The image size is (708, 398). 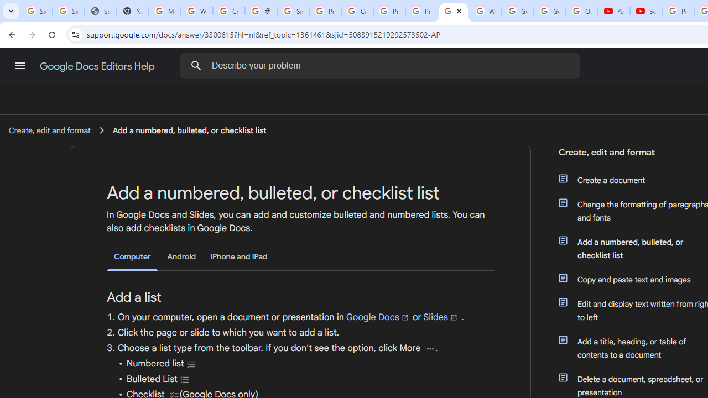 I want to click on Google Docs, so click(x=378, y=317).